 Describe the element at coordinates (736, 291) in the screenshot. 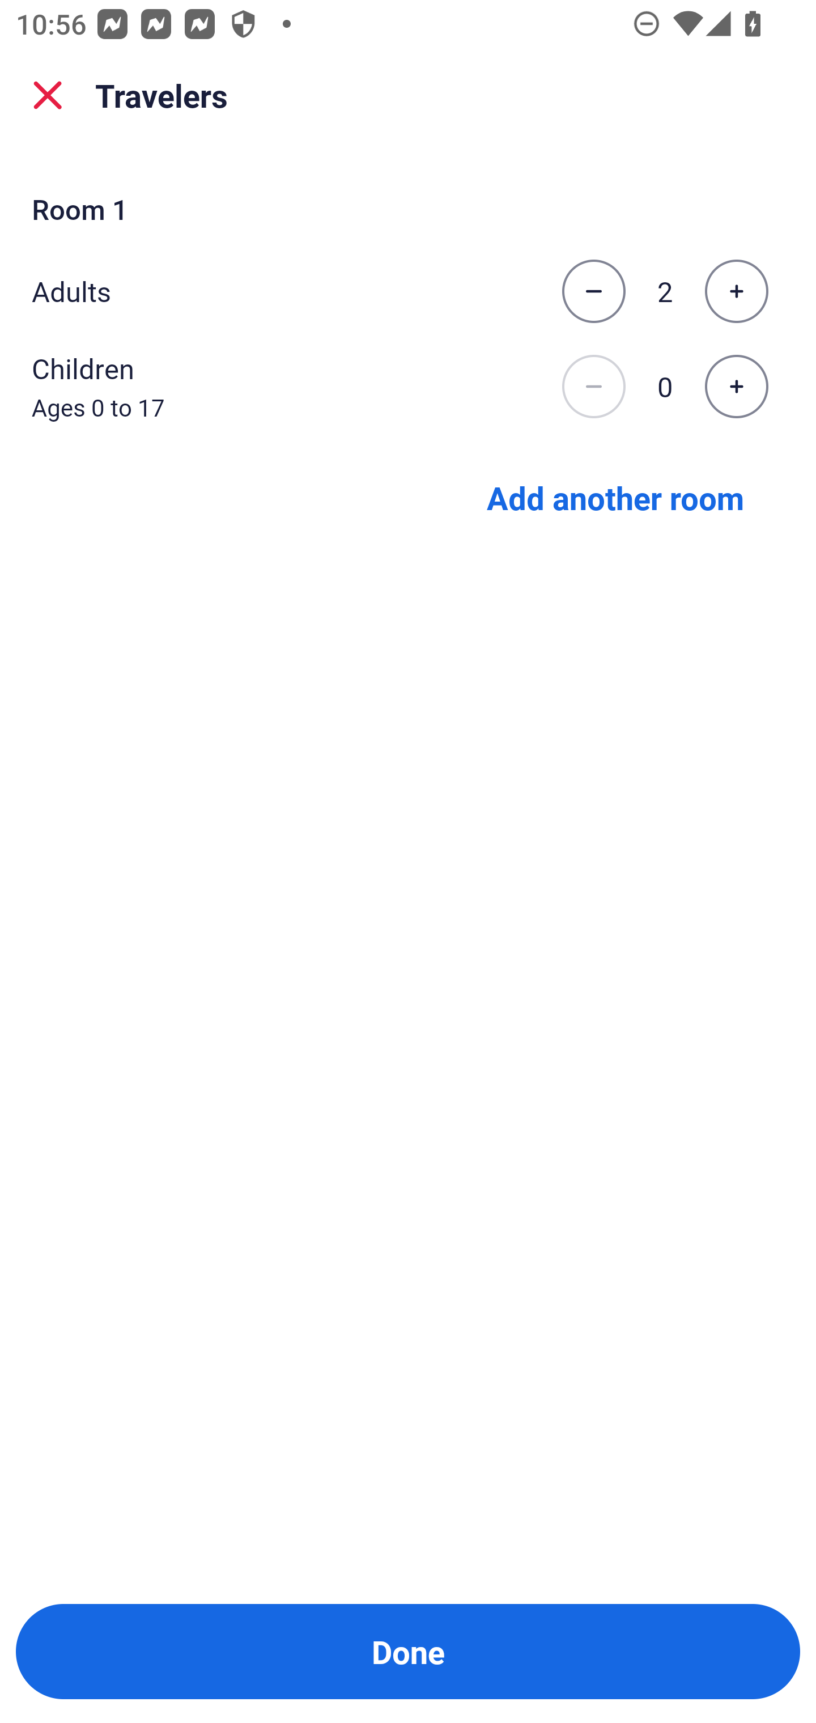

I see `Increase the number of adults` at that location.